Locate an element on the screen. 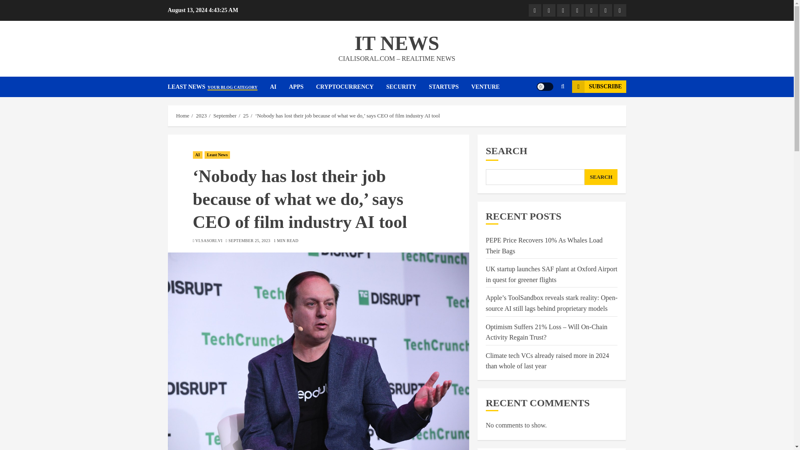 This screenshot has height=450, width=800. SEPTEMBER 25, 2023 is located at coordinates (249, 241).